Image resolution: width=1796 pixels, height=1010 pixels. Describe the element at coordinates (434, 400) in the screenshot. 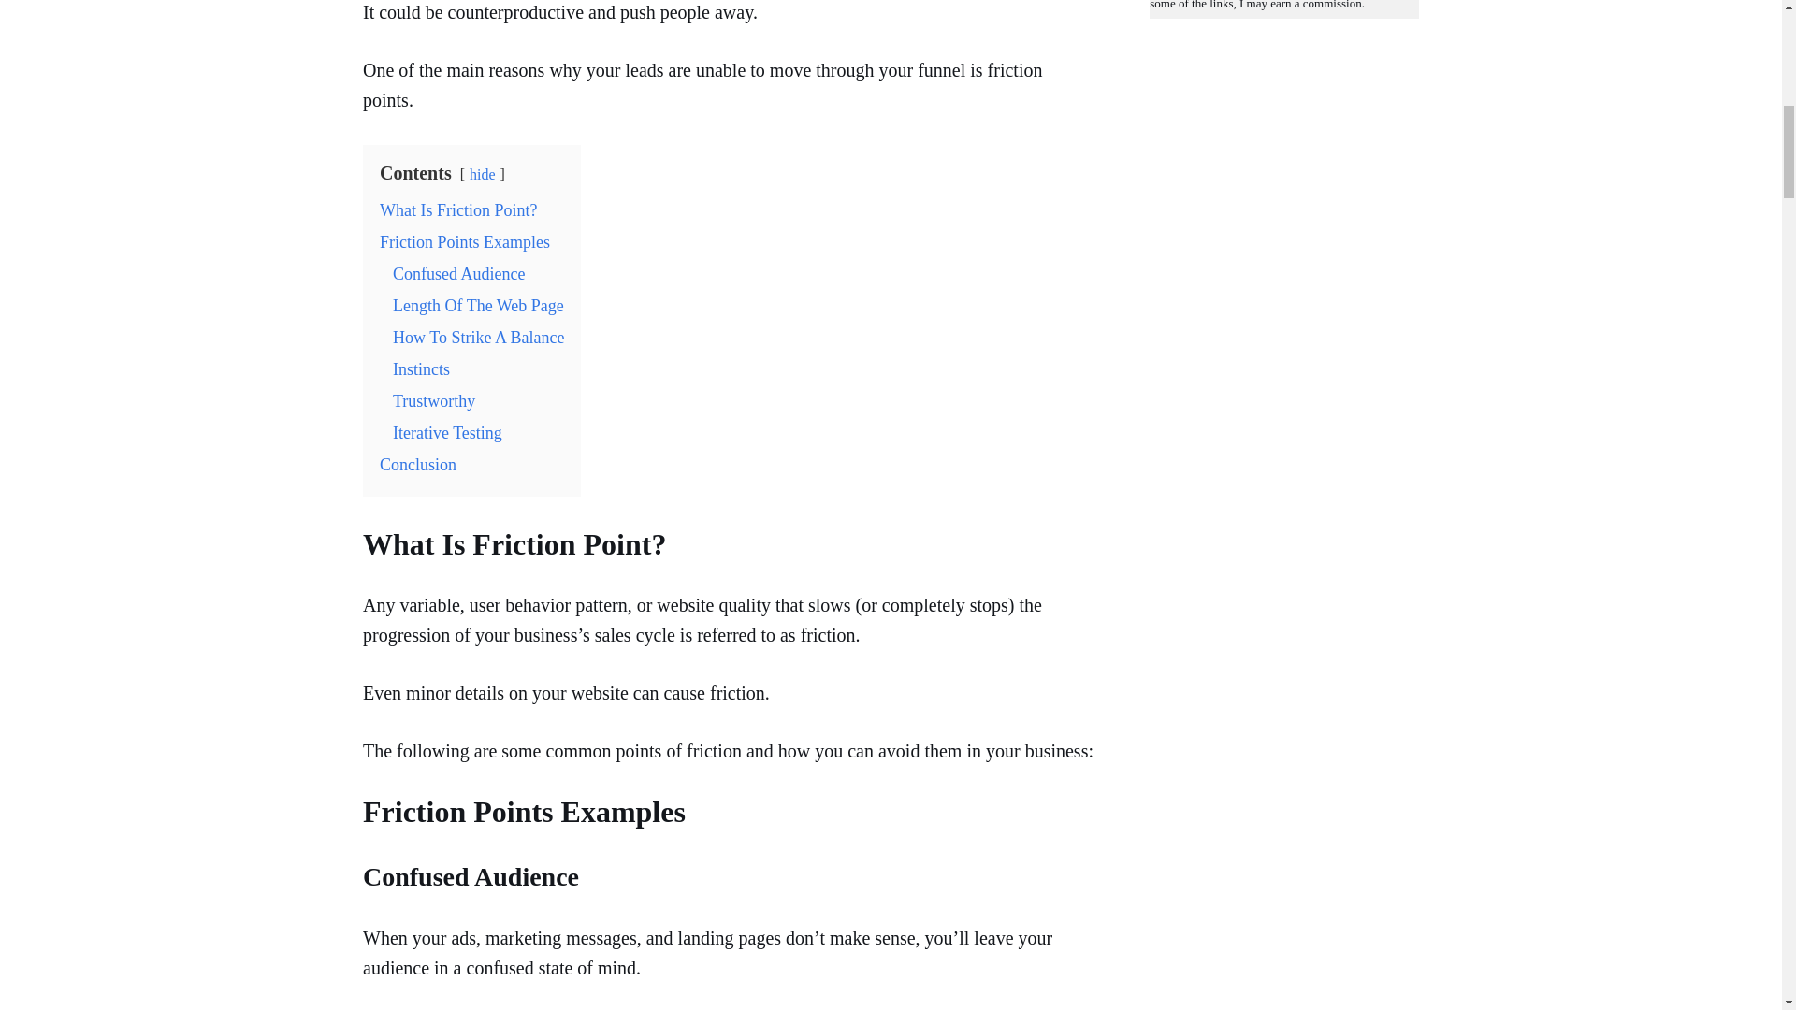

I see `Trustworthy` at that location.